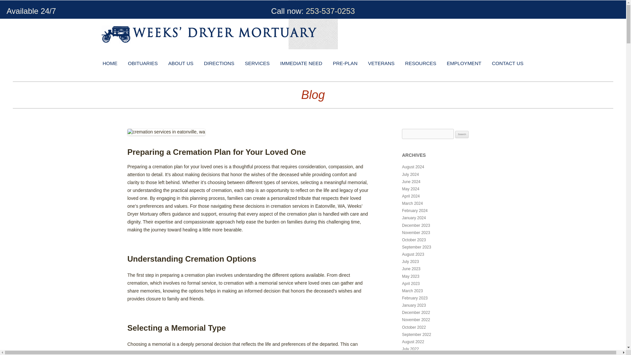 The width and height of the screenshot is (631, 355). What do you see at coordinates (143, 63) in the screenshot?
I see `OBITUARIES` at bounding box center [143, 63].